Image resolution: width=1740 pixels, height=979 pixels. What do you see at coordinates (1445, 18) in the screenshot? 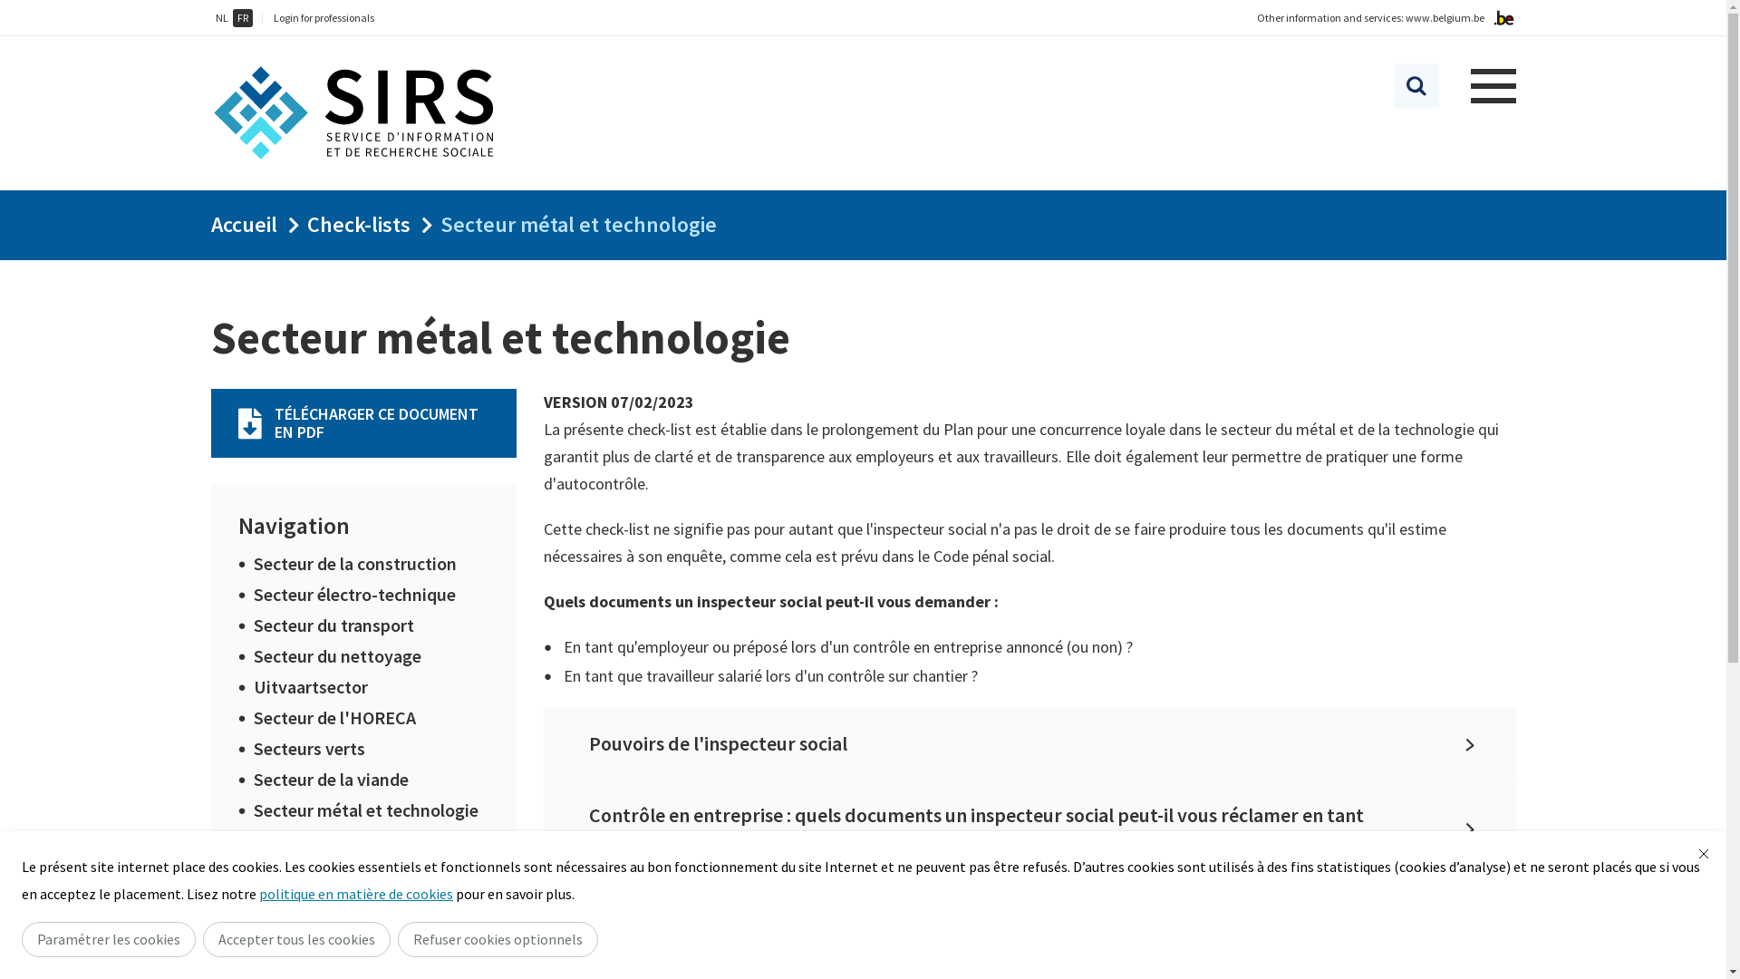
I see `www.belgium.be` at bounding box center [1445, 18].